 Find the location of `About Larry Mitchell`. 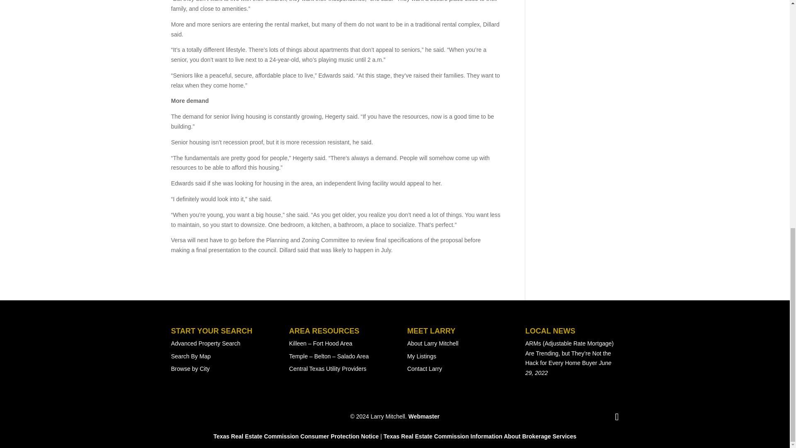

About Larry Mitchell is located at coordinates (432, 343).